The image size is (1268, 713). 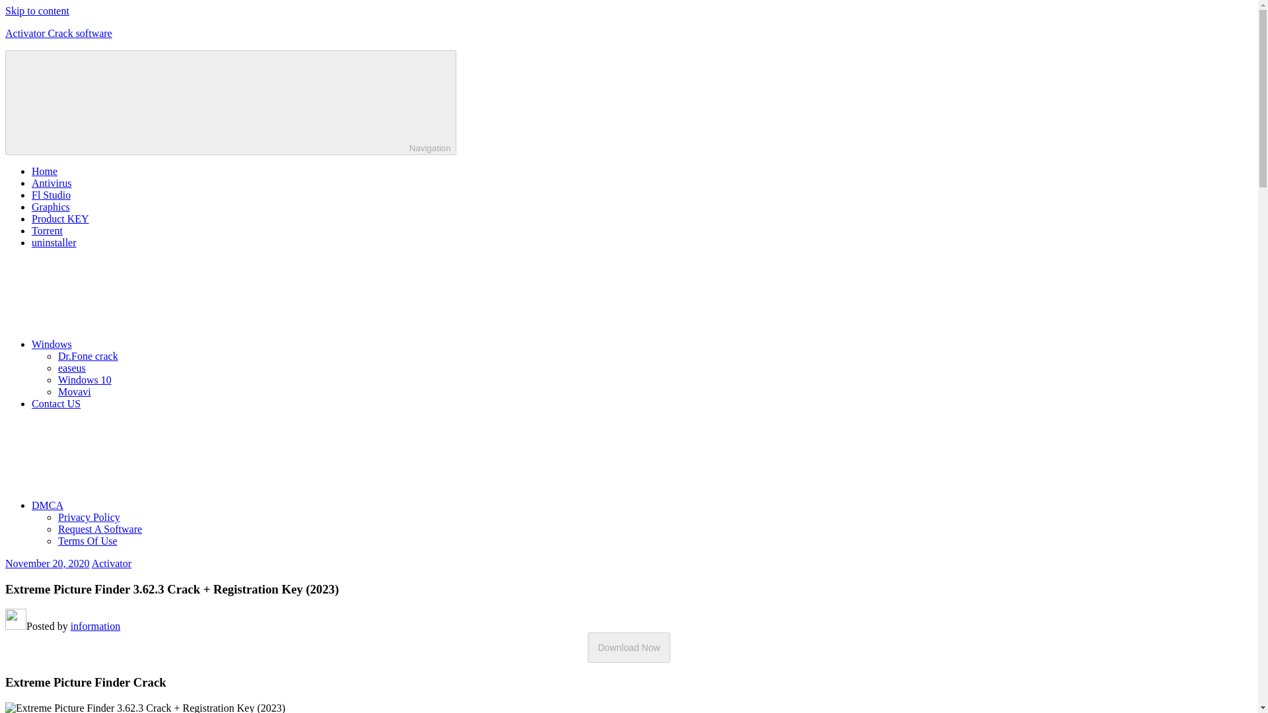 I want to click on November 20, 2020, so click(x=48, y=562).